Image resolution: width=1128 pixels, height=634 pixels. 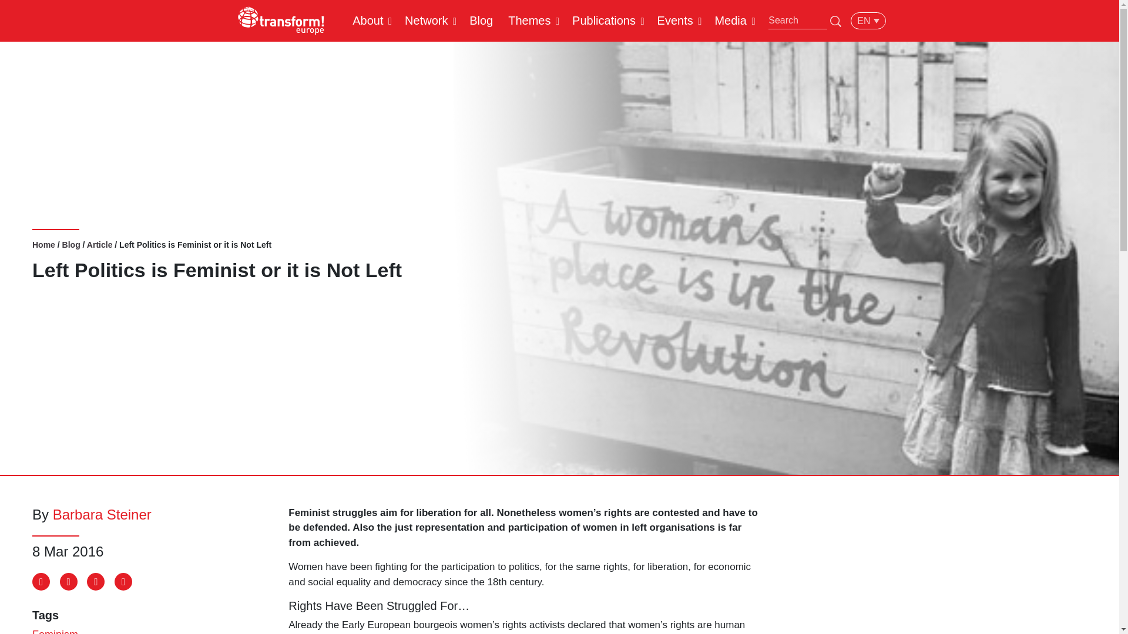 What do you see at coordinates (123, 581) in the screenshot?
I see `Send by email` at bounding box center [123, 581].